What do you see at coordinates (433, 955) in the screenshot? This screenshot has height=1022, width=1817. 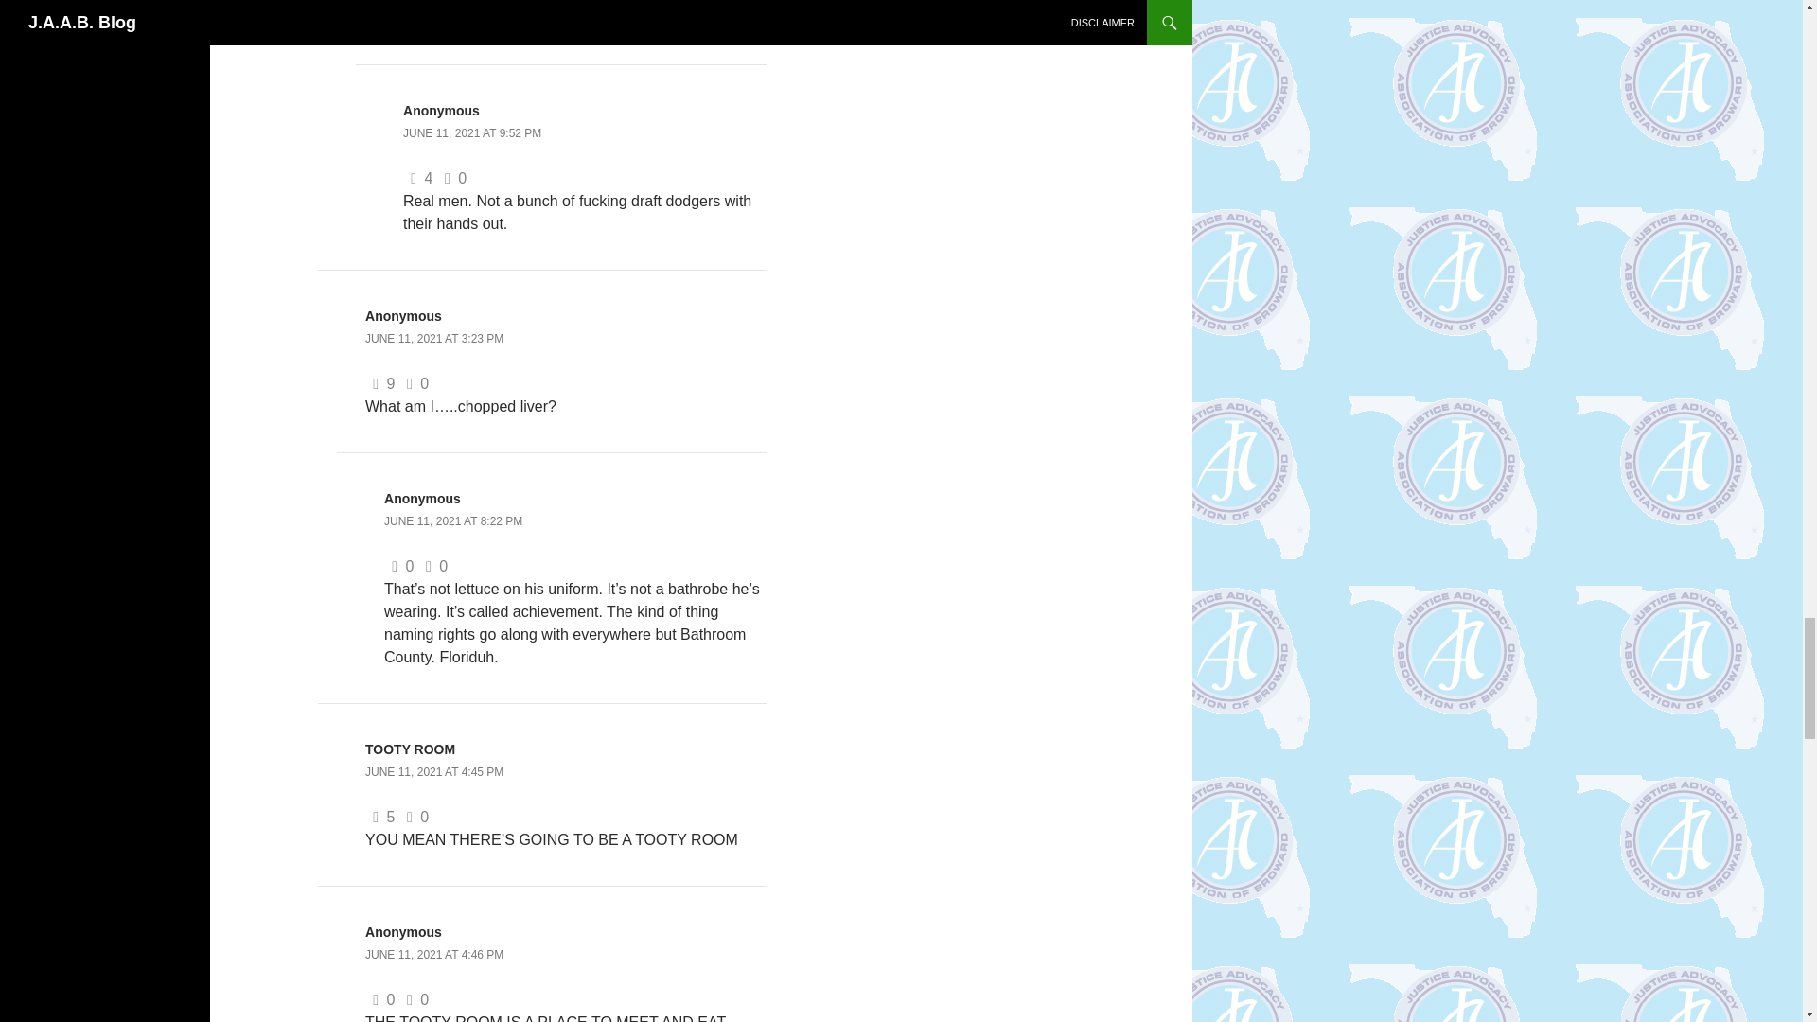 I see `JUNE 11, 2021 AT 4:46 PM` at bounding box center [433, 955].